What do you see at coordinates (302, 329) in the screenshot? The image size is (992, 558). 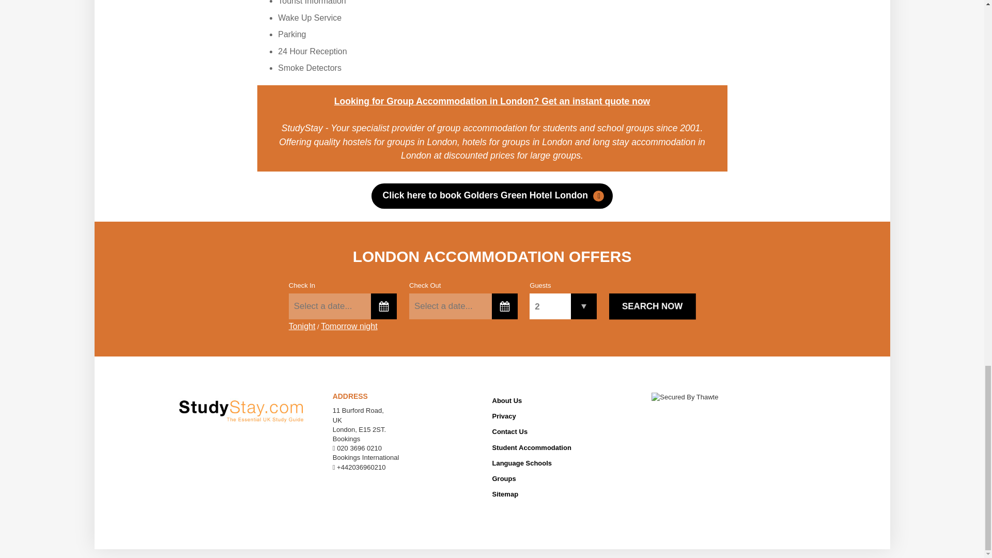 I see `Tonight` at bounding box center [302, 329].